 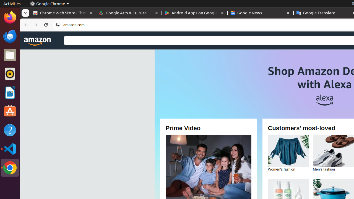 I want to click on Google Chrome, so click(x=10, y=168).